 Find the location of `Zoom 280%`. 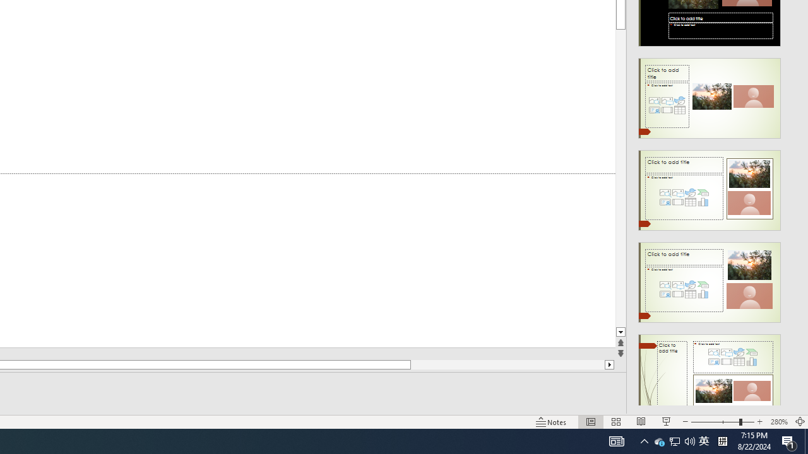

Zoom 280% is located at coordinates (779, 421).